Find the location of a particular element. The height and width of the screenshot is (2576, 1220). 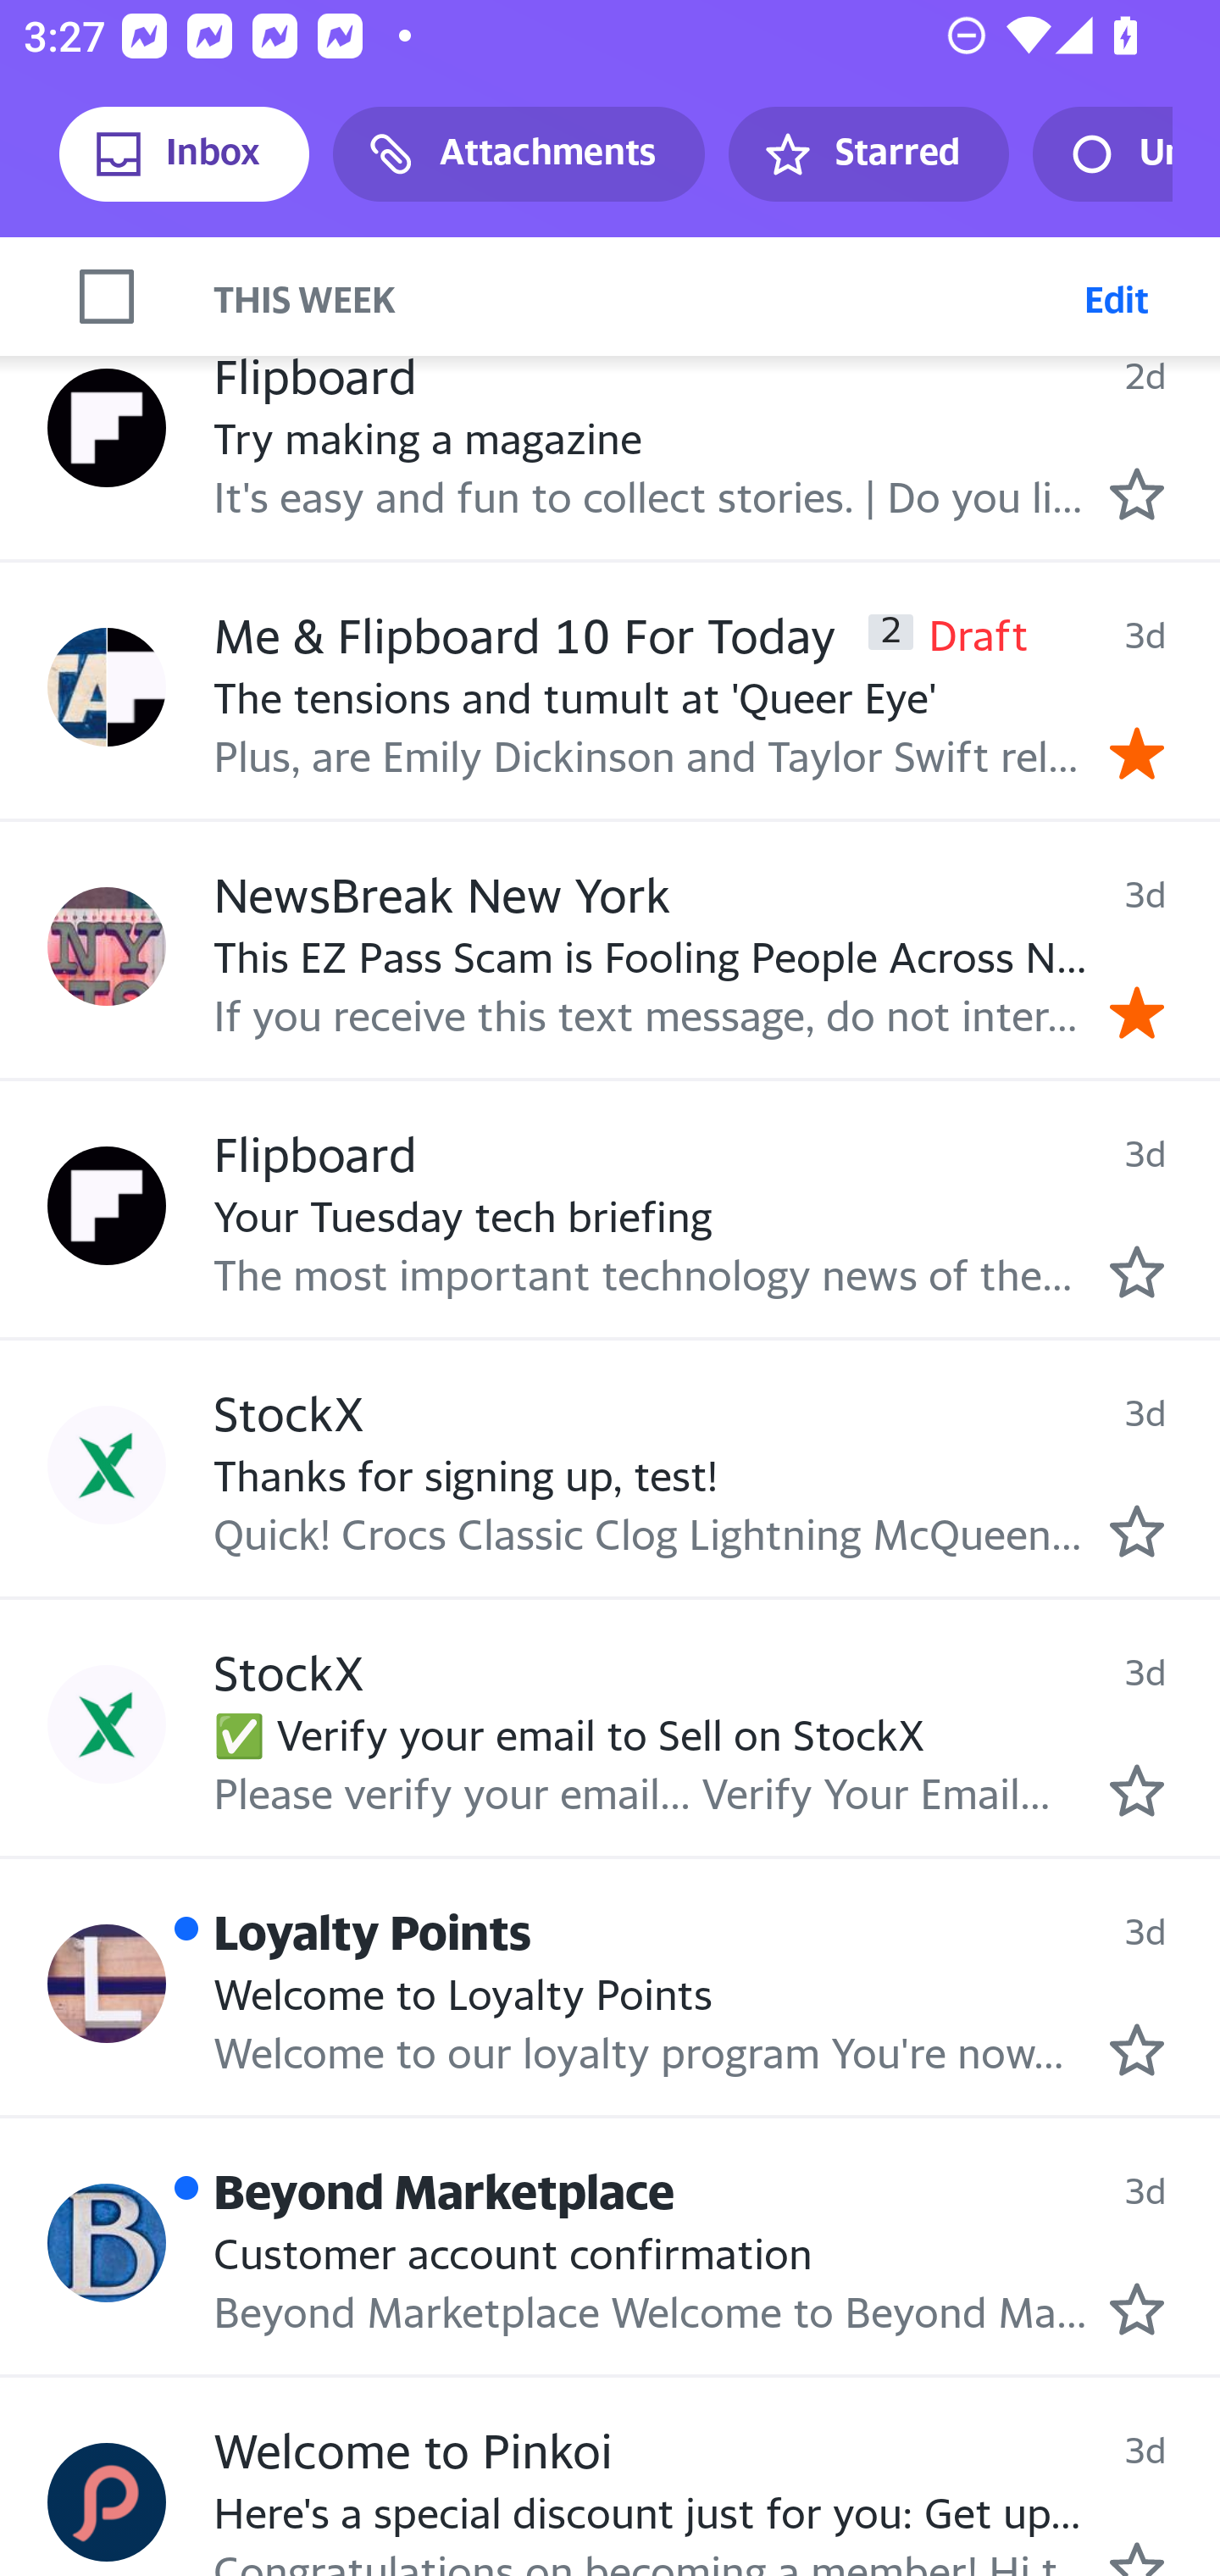

Starred is located at coordinates (868, 154).